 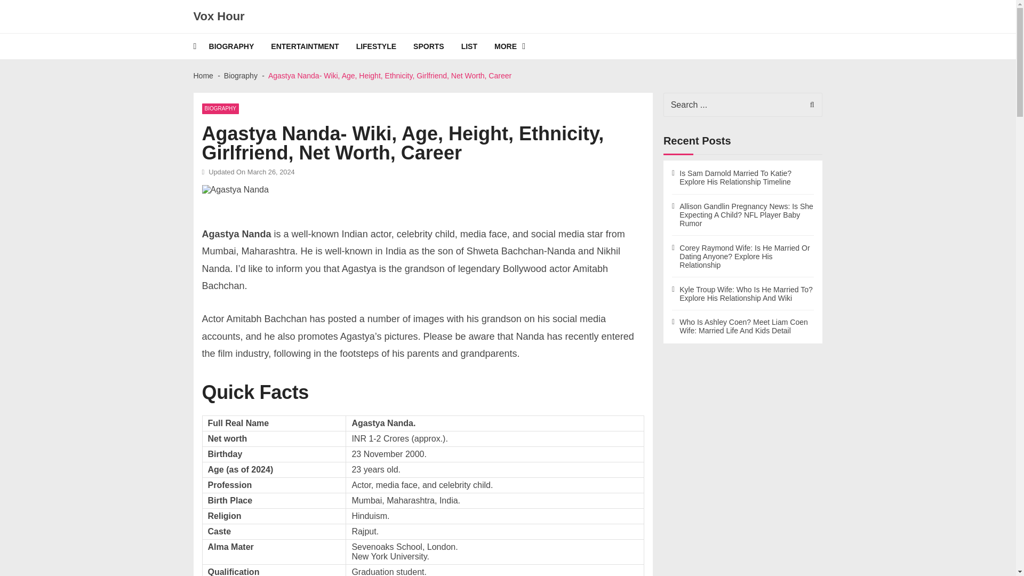 What do you see at coordinates (809, 105) in the screenshot?
I see `Search` at bounding box center [809, 105].